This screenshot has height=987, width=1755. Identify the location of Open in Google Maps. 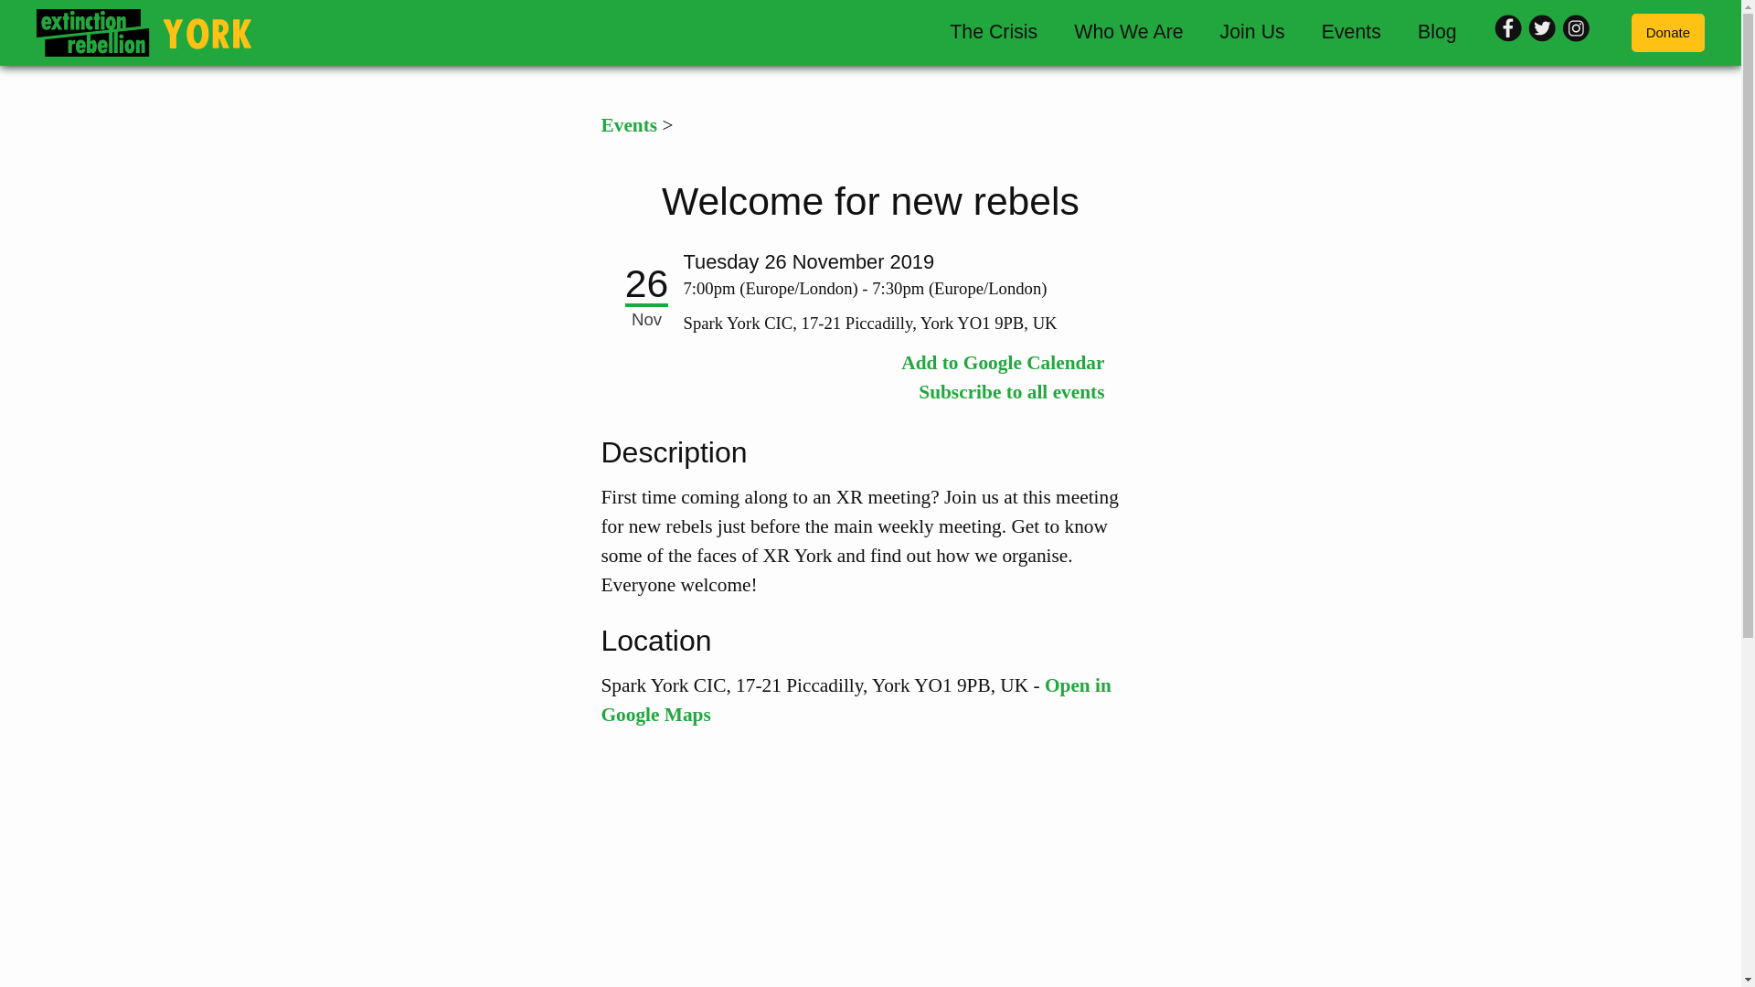
(856, 699).